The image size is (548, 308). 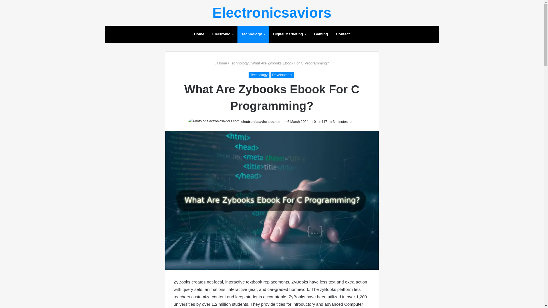 What do you see at coordinates (272, 13) in the screenshot?
I see `Electronicsaviors` at bounding box center [272, 13].